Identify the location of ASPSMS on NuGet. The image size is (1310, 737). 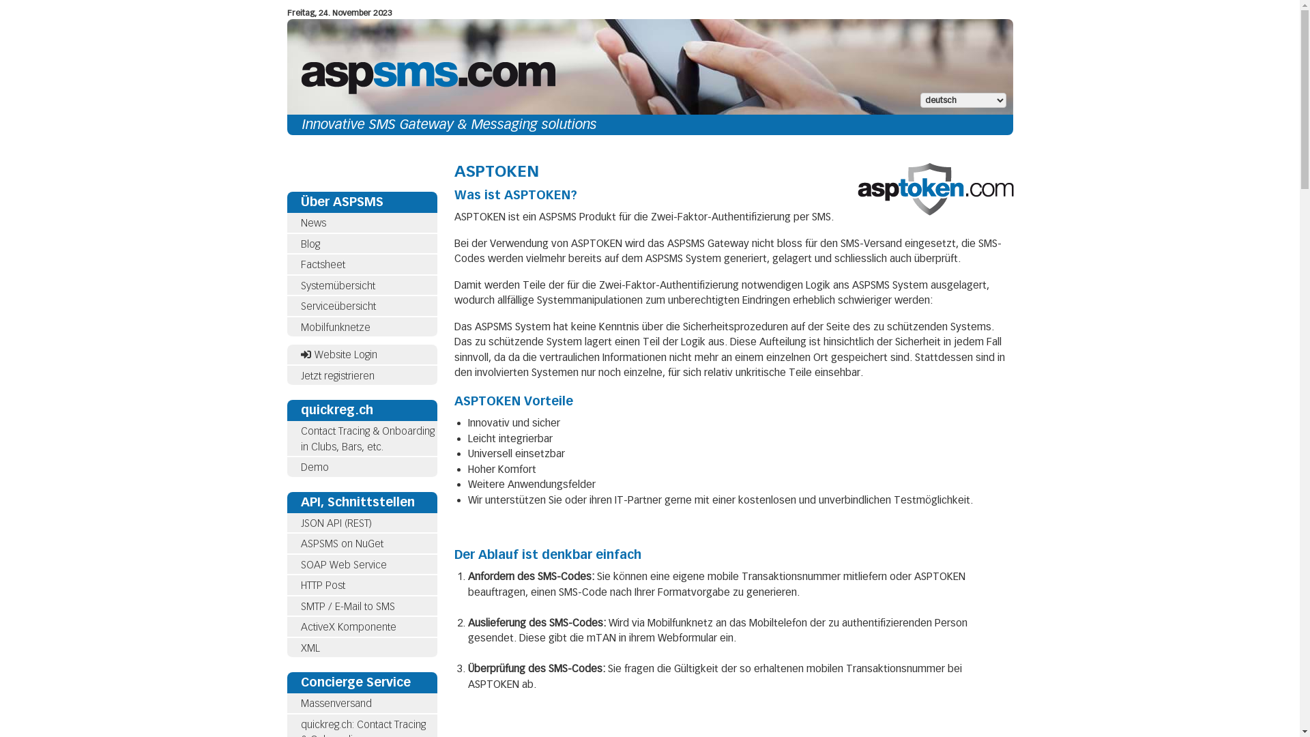
(341, 544).